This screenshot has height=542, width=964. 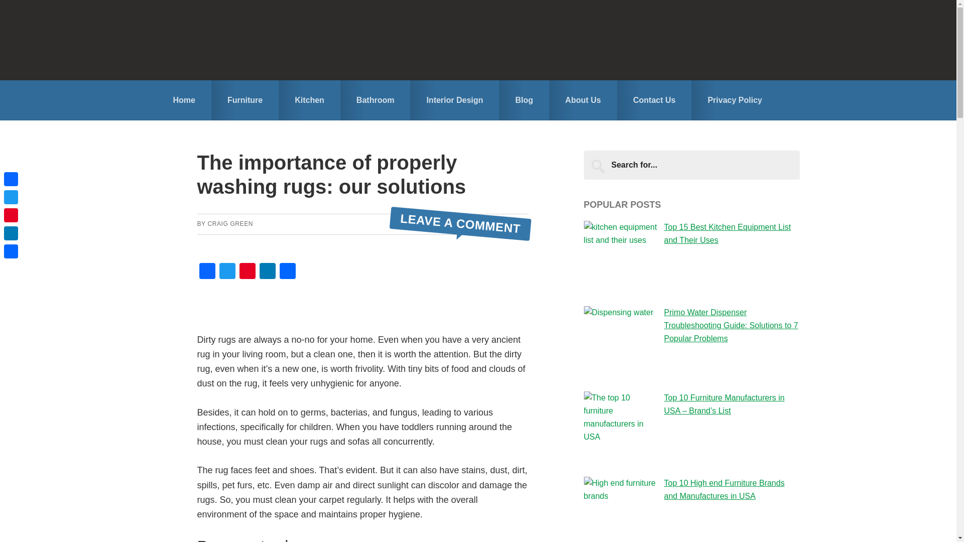 What do you see at coordinates (287, 272) in the screenshot?
I see `Share` at bounding box center [287, 272].